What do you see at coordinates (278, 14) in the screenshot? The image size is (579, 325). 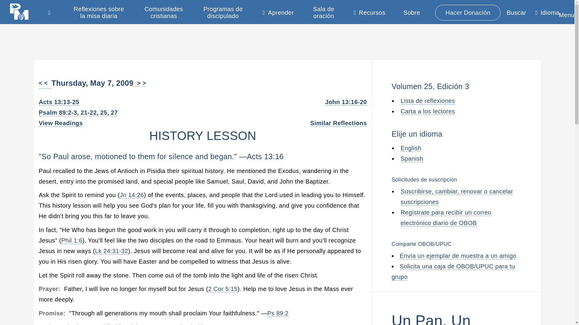 I see `Aprender` at bounding box center [278, 14].